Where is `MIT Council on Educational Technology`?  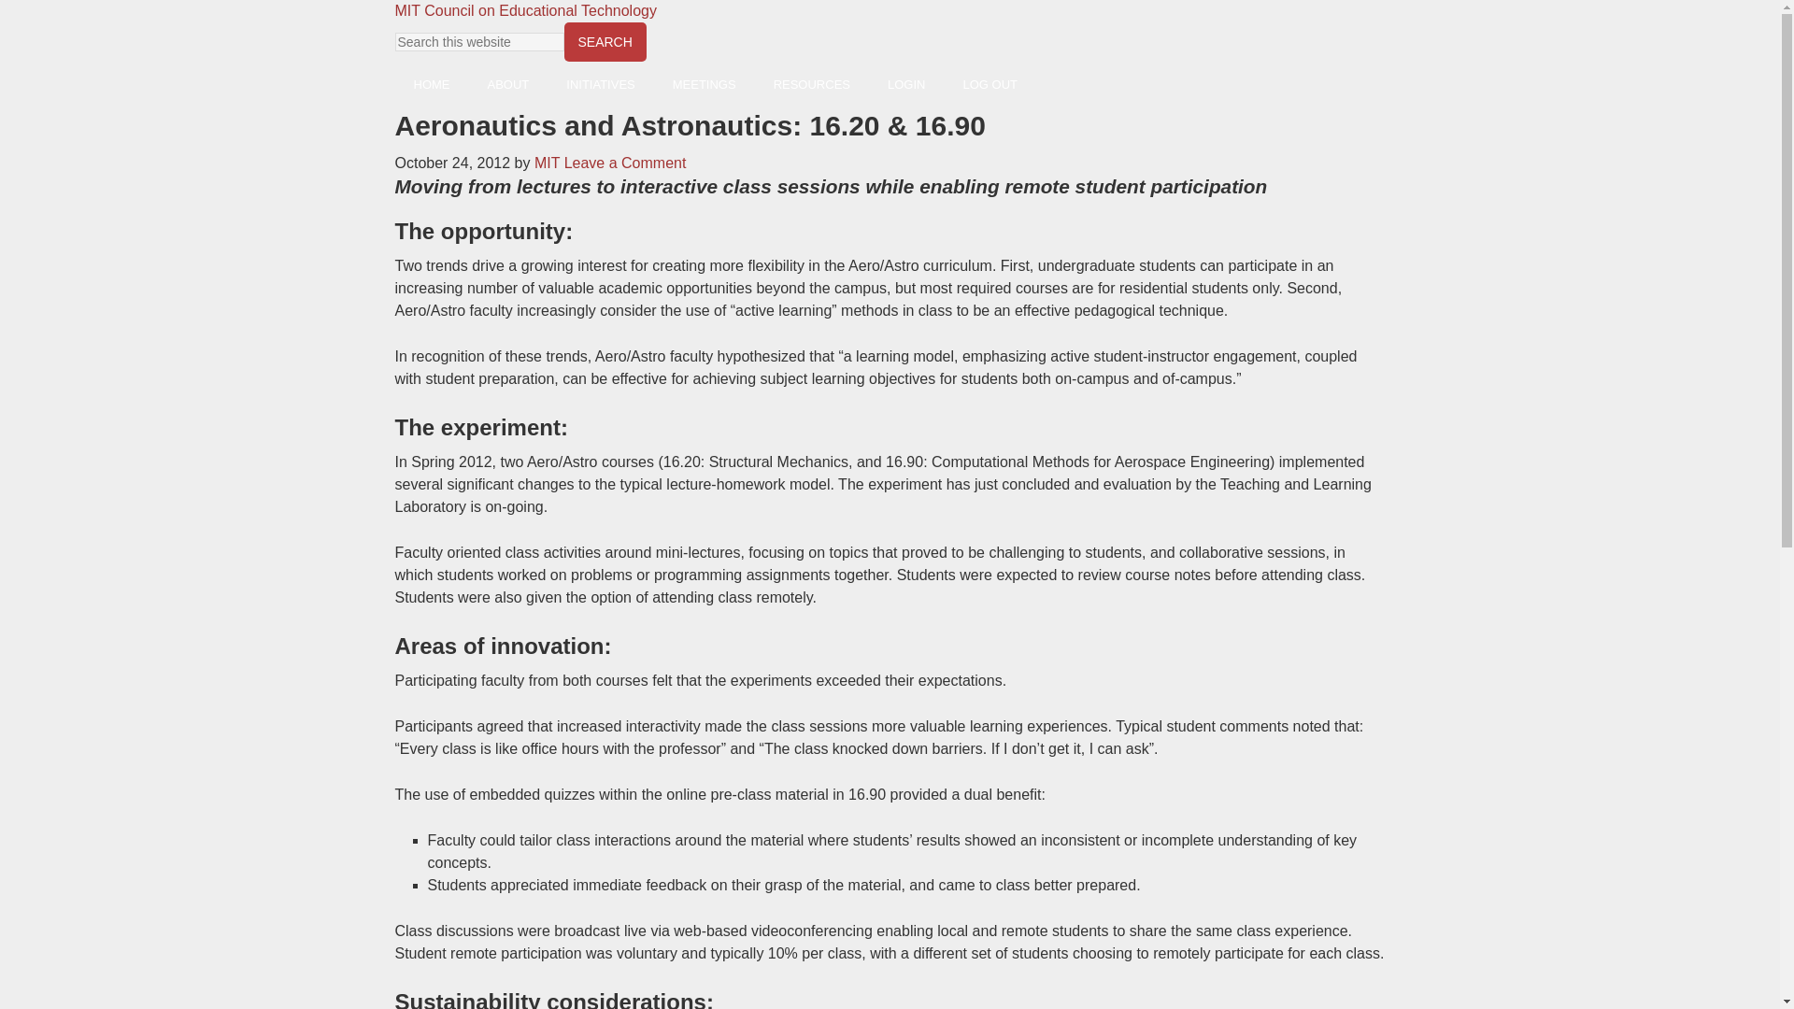 MIT Council on Educational Technology is located at coordinates (525, 11).